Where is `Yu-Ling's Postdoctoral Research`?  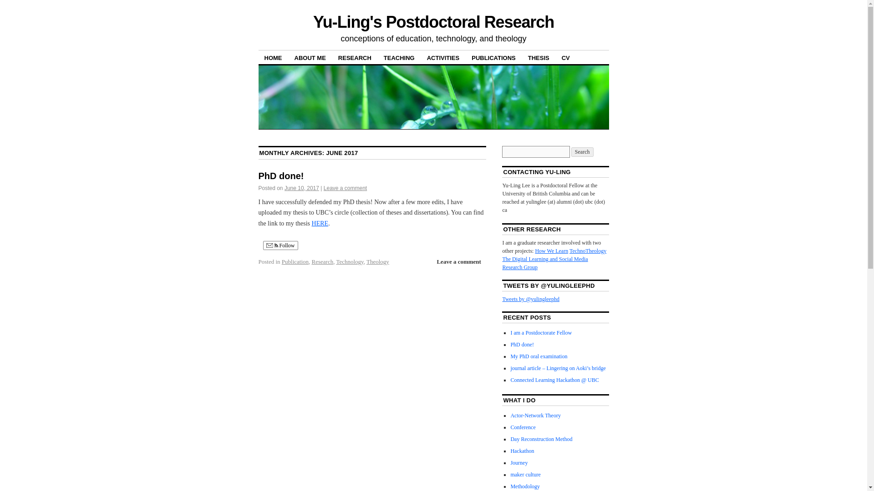 Yu-Ling's Postdoctoral Research is located at coordinates (433, 22).